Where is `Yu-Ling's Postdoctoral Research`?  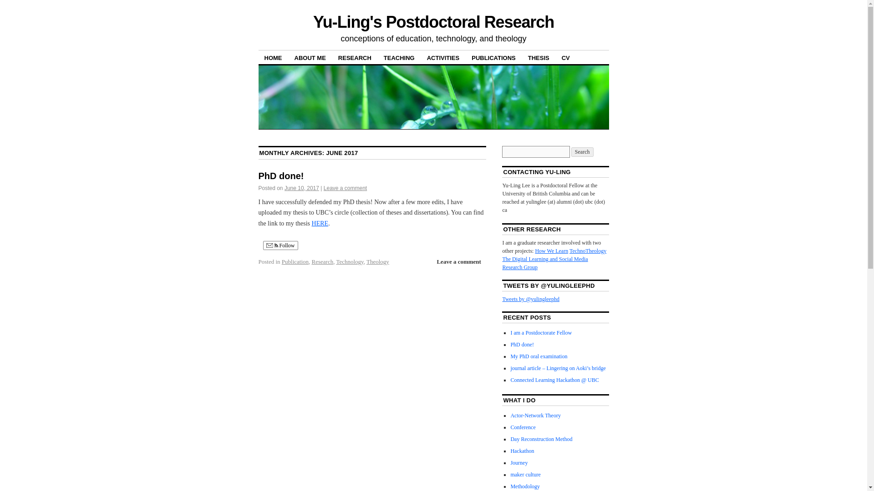 Yu-Ling's Postdoctoral Research is located at coordinates (433, 22).